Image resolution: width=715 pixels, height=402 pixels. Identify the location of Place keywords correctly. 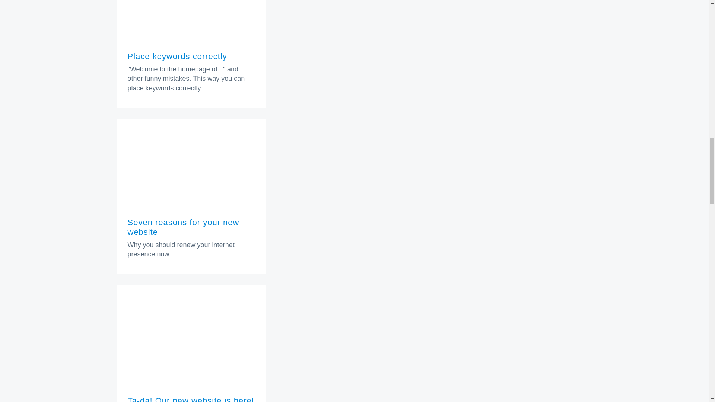
(177, 57).